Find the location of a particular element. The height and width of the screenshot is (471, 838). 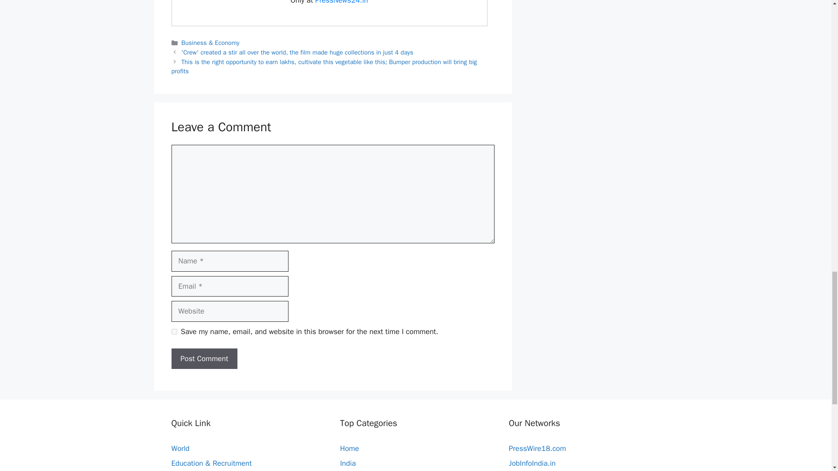

World is located at coordinates (180, 448).